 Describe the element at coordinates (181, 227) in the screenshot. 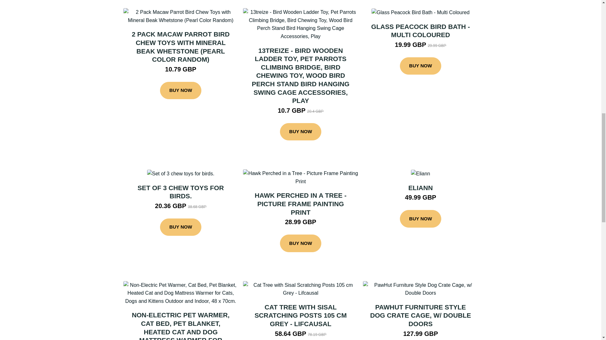

I see `BUY NOW` at that location.